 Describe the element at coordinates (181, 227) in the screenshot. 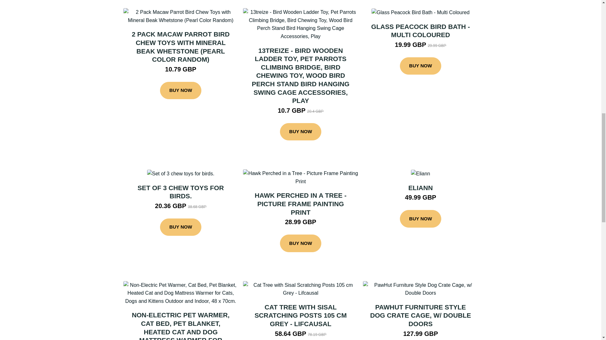

I see `BUY NOW` at that location.